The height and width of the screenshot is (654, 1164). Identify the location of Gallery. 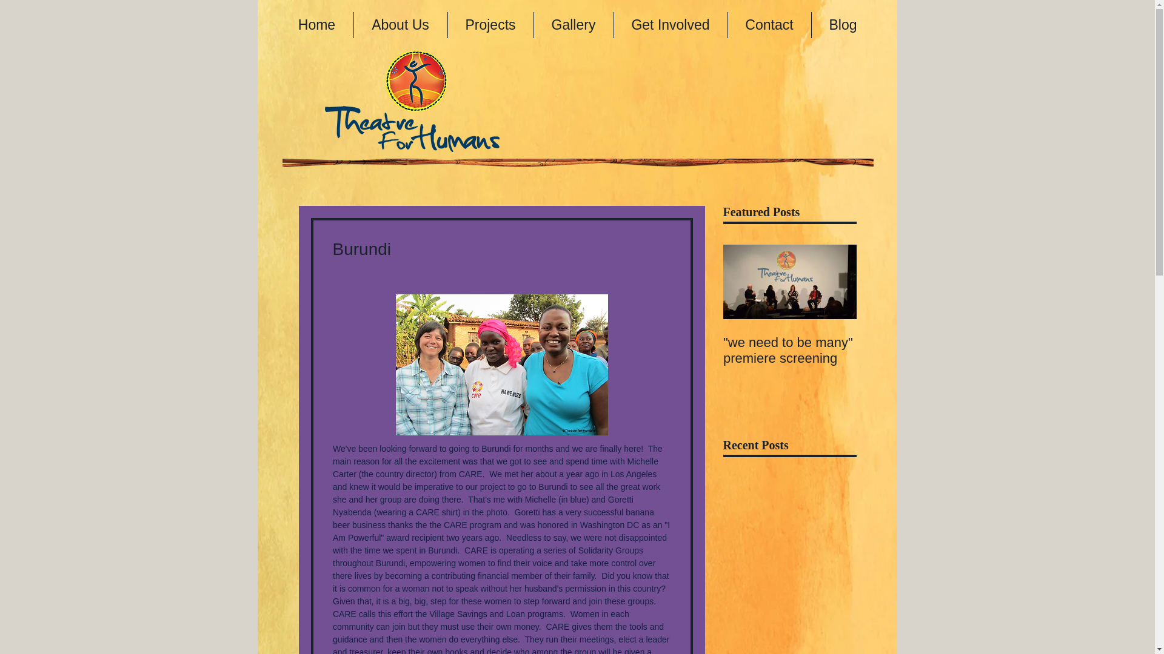
(573, 25).